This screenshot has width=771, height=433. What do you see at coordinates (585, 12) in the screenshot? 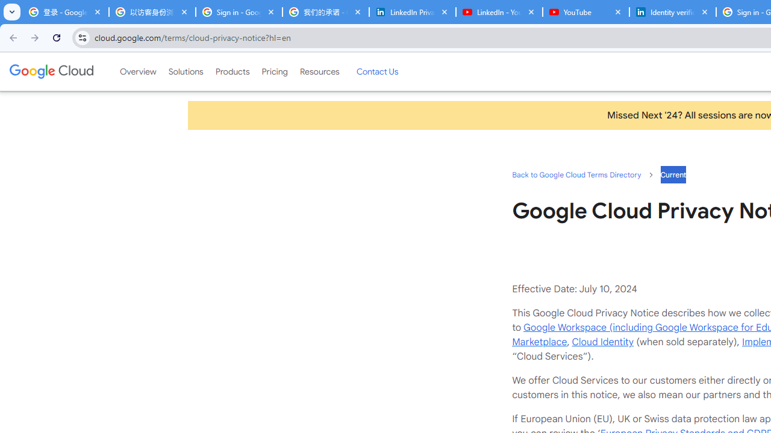
I see `YouTube` at bounding box center [585, 12].